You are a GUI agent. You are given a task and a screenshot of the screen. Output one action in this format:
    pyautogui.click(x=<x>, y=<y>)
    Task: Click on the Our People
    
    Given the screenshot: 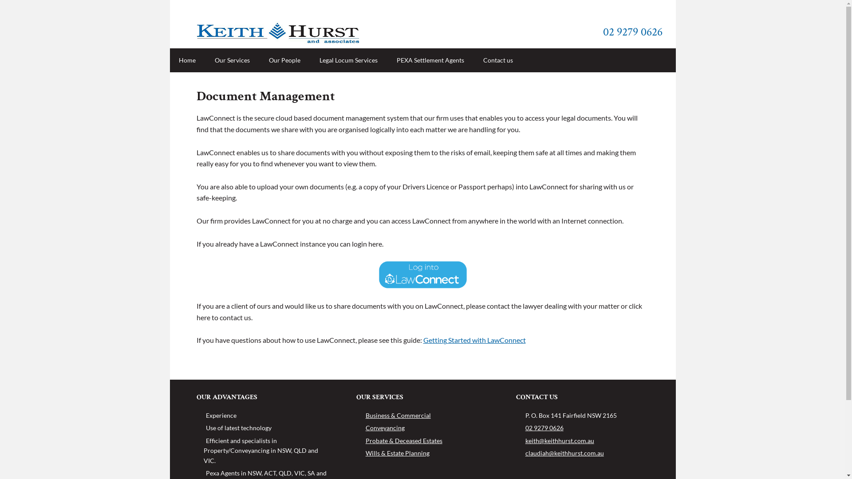 What is the action you would take?
    pyautogui.click(x=285, y=60)
    